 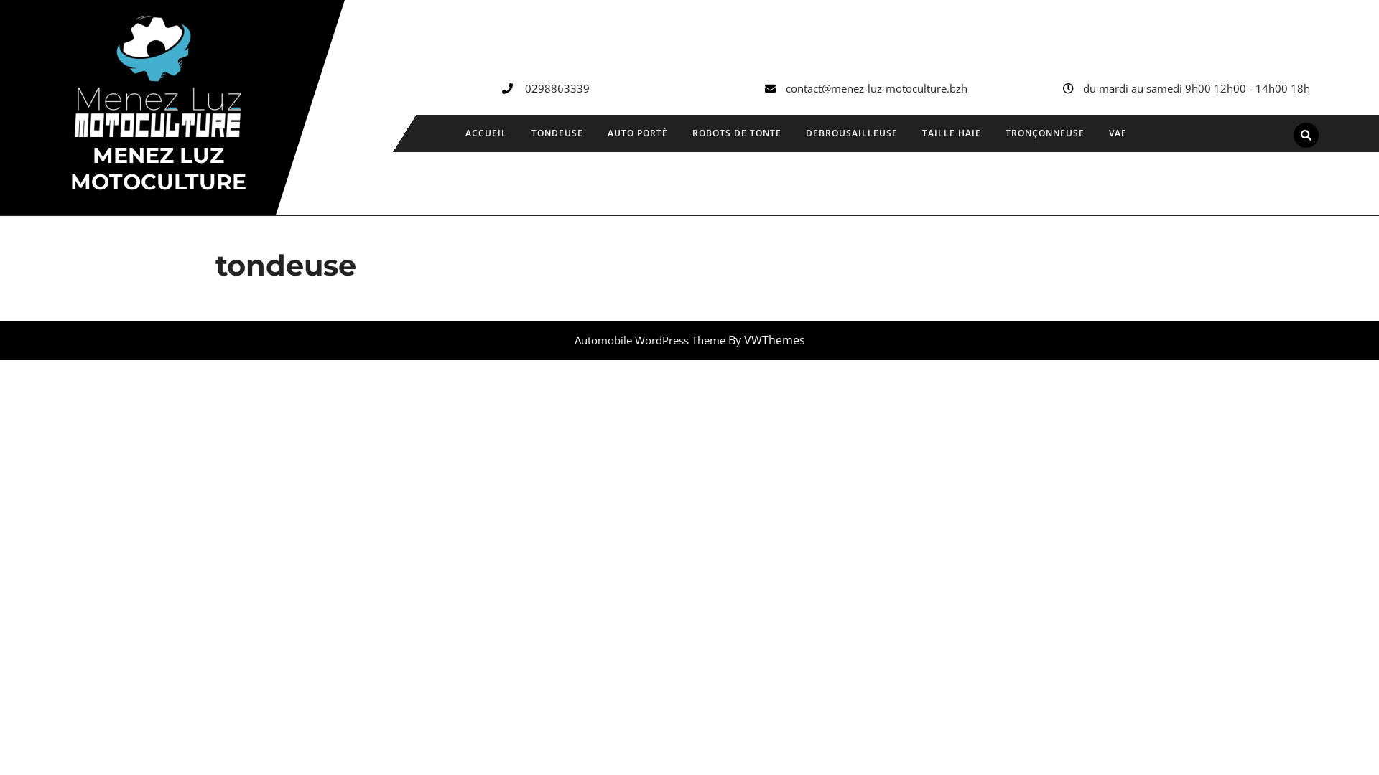 What do you see at coordinates (1118, 133) in the screenshot?
I see `VAE` at bounding box center [1118, 133].